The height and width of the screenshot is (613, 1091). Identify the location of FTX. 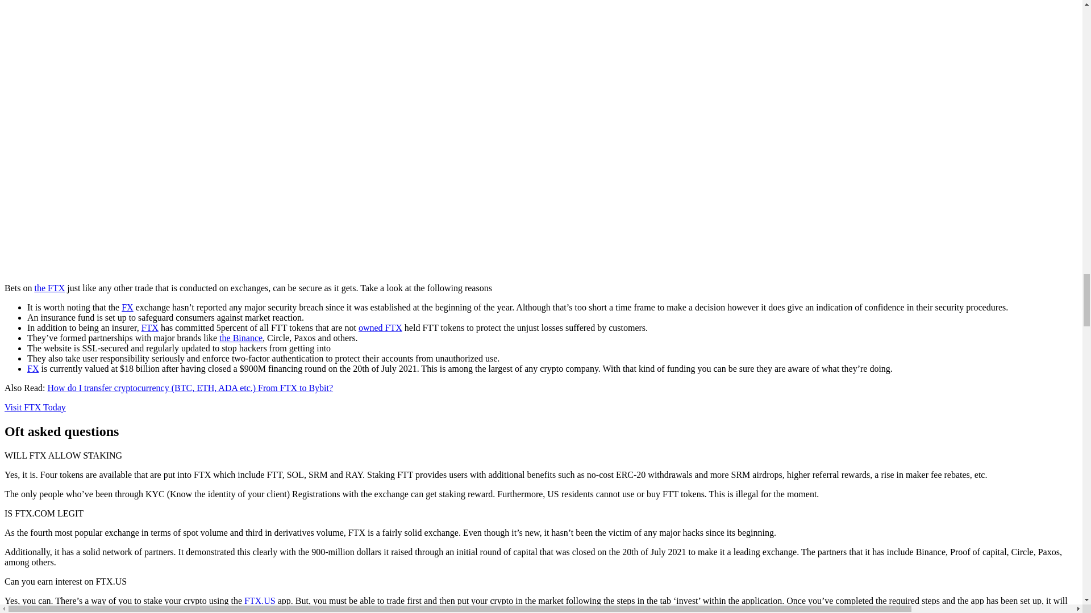
(150, 328).